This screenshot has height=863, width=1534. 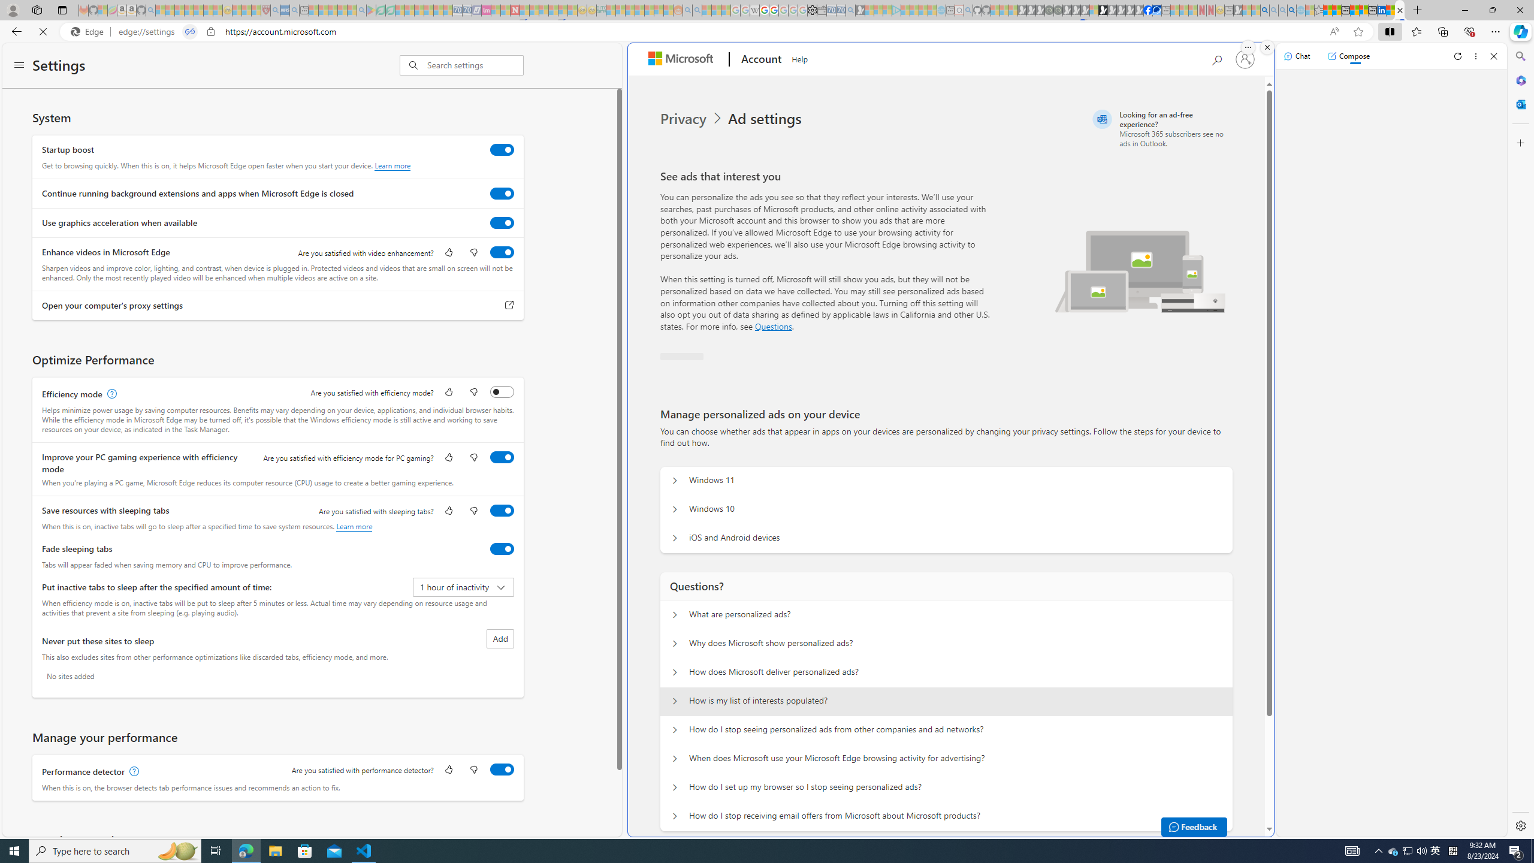 I want to click on Questions? How is my list of interests populated?, so click(x=675, y=701).